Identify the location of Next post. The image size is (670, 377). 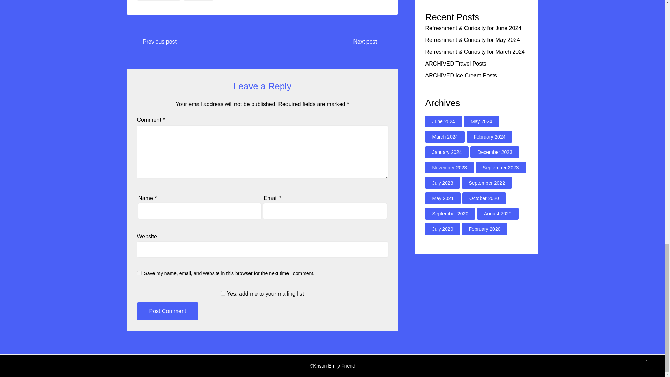
(365, 42).